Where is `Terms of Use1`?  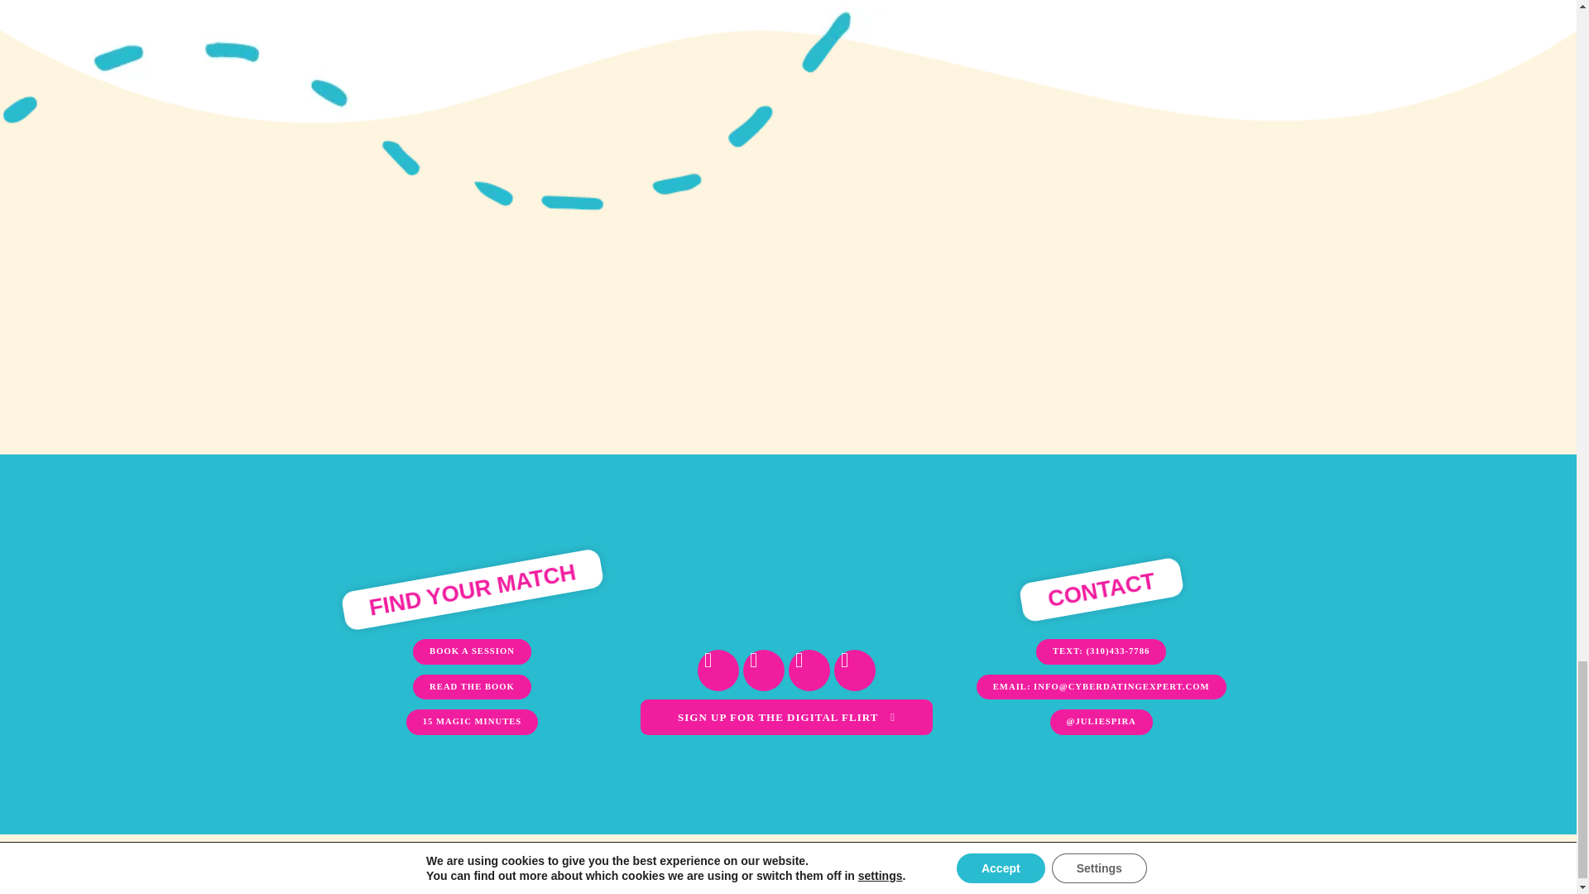
Terms of Use1 is located at coordinates (352, 854).